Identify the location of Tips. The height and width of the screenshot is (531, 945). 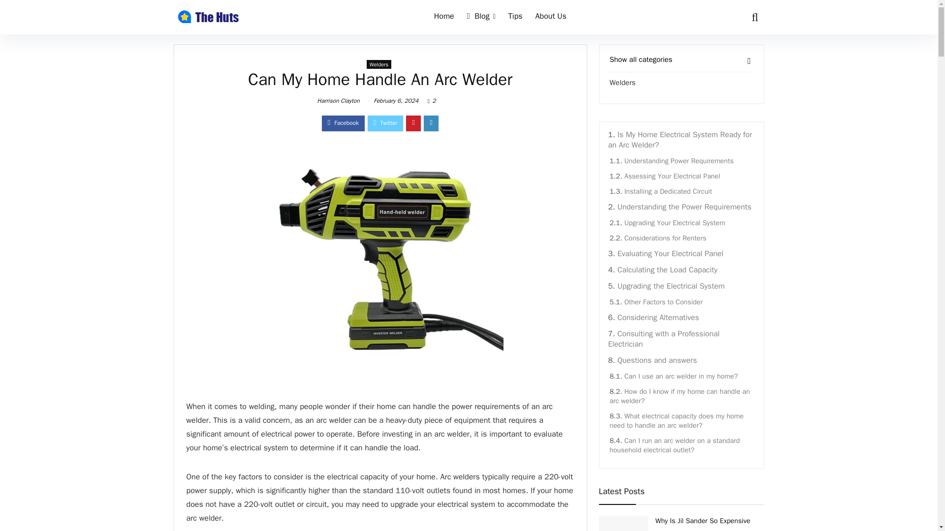
(515, 17).